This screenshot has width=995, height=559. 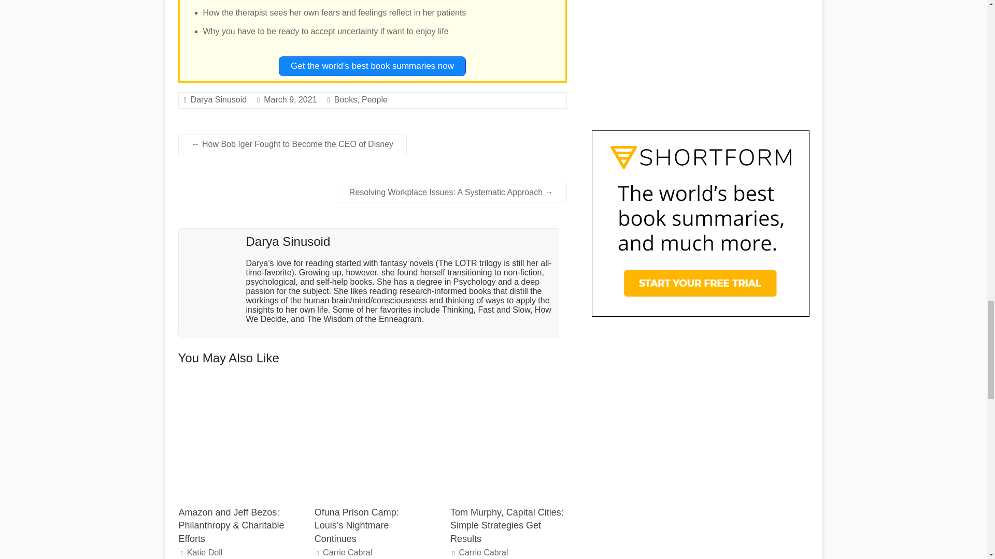 I want to click on Carrie Cabral, so click(x=347, y=552).